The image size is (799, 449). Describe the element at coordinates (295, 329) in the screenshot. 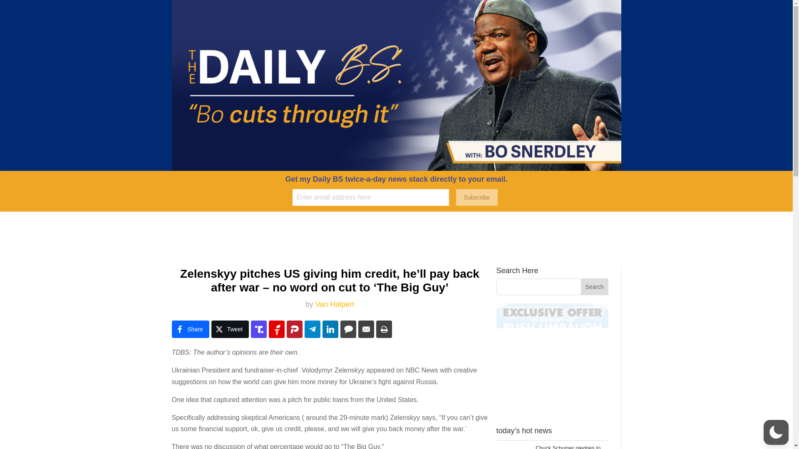

I see `Share on Parler` at that location.